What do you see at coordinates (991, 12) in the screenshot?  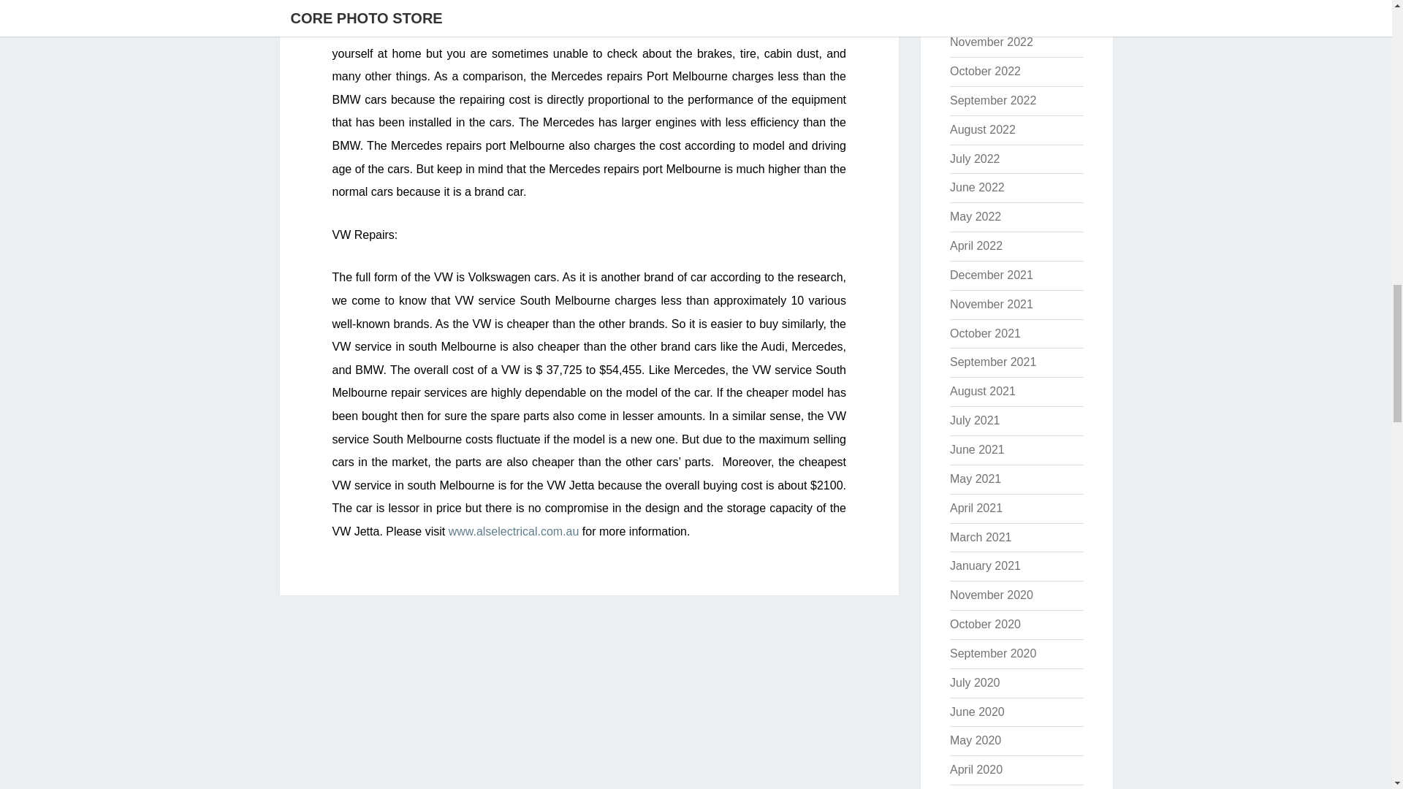 I see `December 2022` at bounding box center [991, 12].